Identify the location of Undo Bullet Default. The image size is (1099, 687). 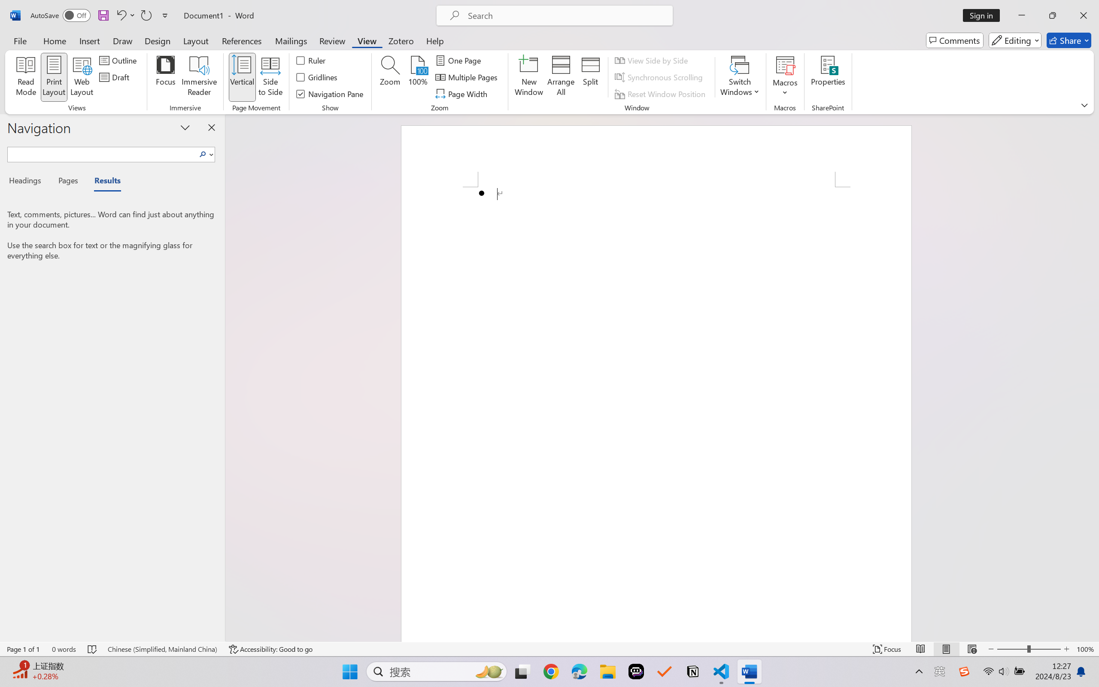
(125, 15).